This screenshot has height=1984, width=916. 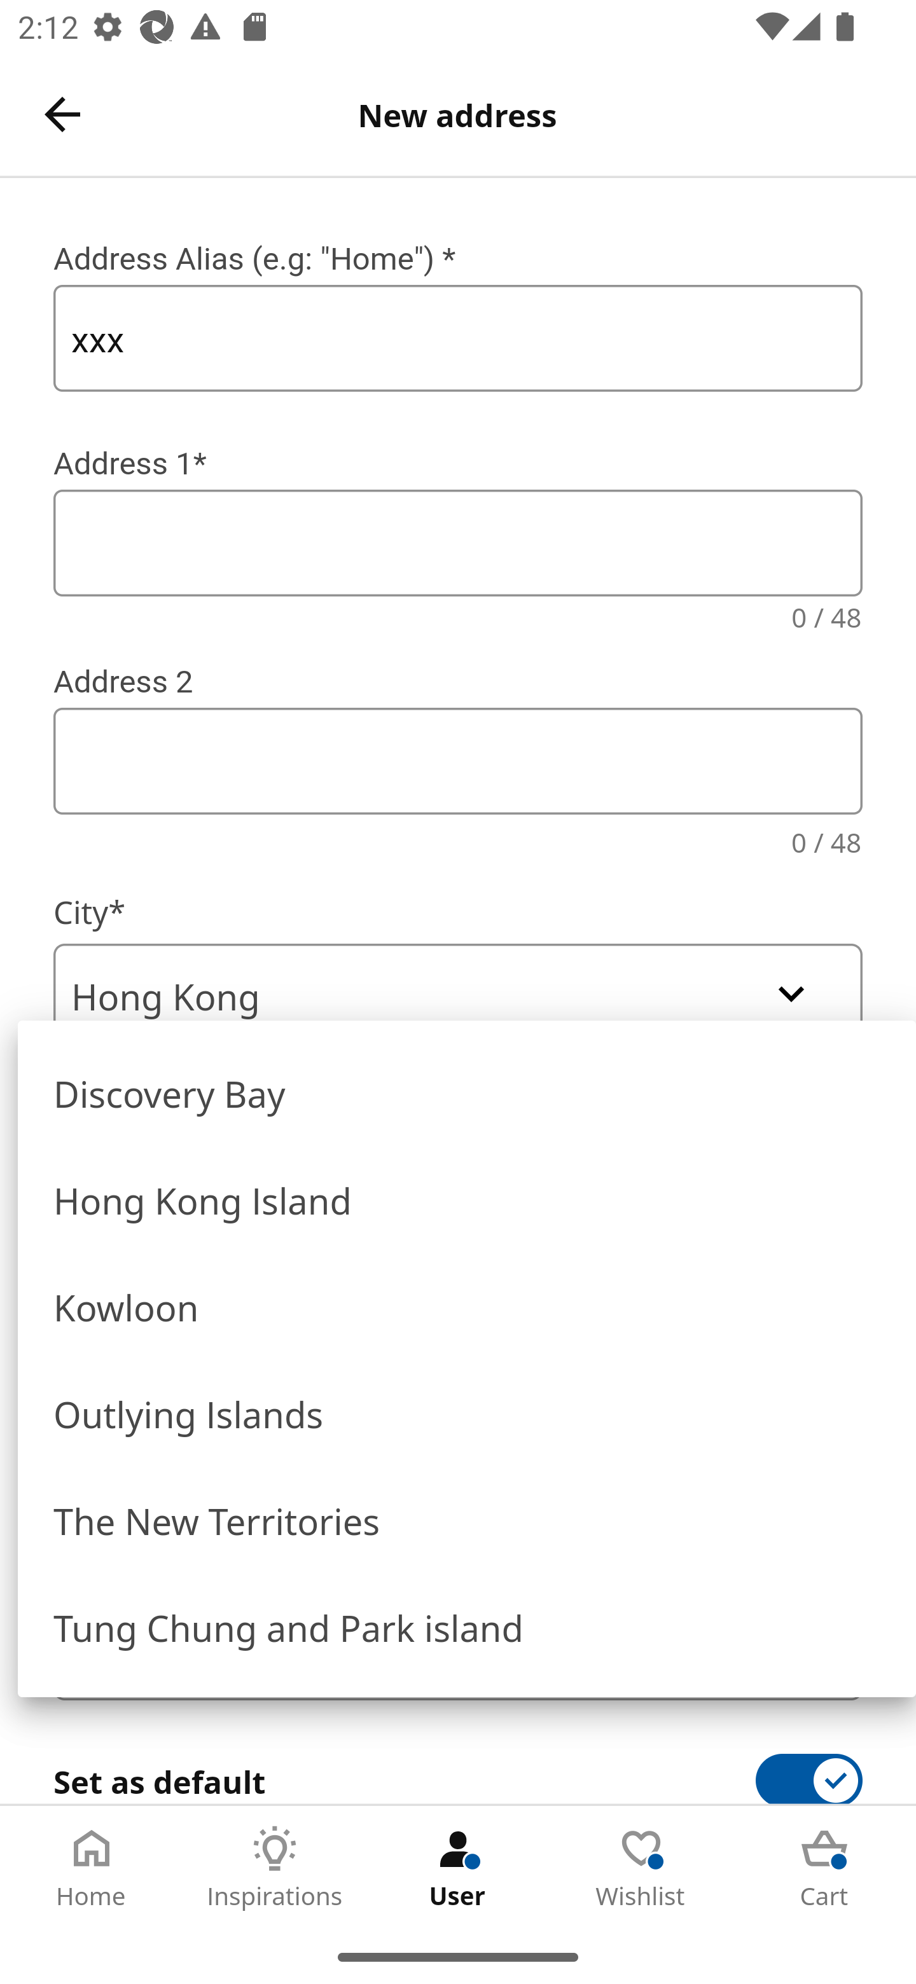 I want to click on Hong Kong Island, so click(x=467, y=1198).